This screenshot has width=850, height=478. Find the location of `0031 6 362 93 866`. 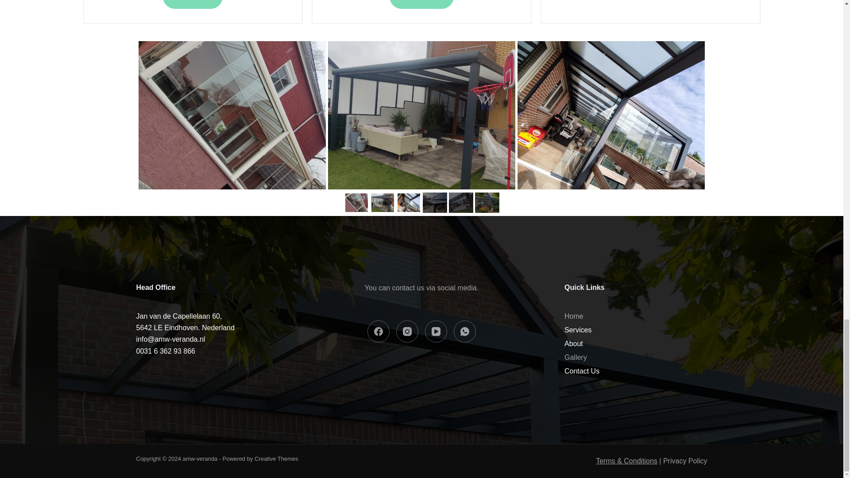

0031 6 362 93 866 is located at coordinates (185, 321).